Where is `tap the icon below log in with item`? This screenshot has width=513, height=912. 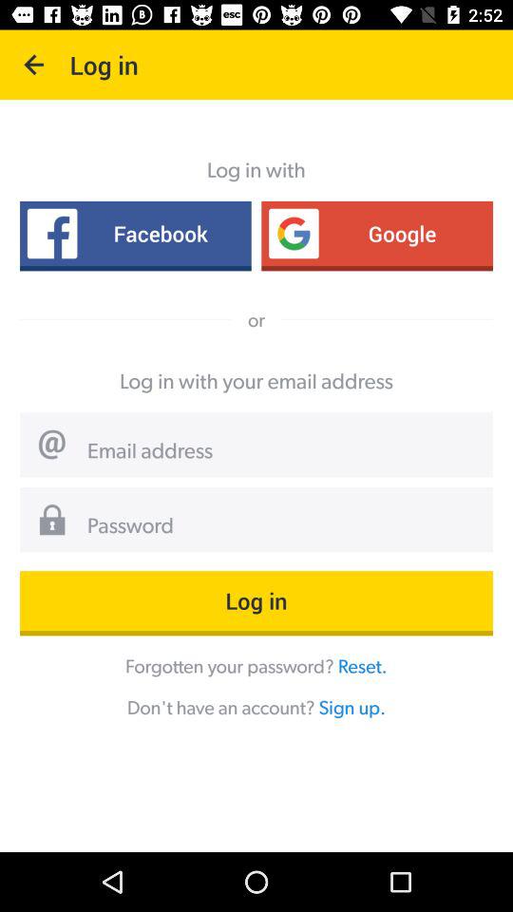
tap the icon below log in with item is located at coordinates (377, 234).